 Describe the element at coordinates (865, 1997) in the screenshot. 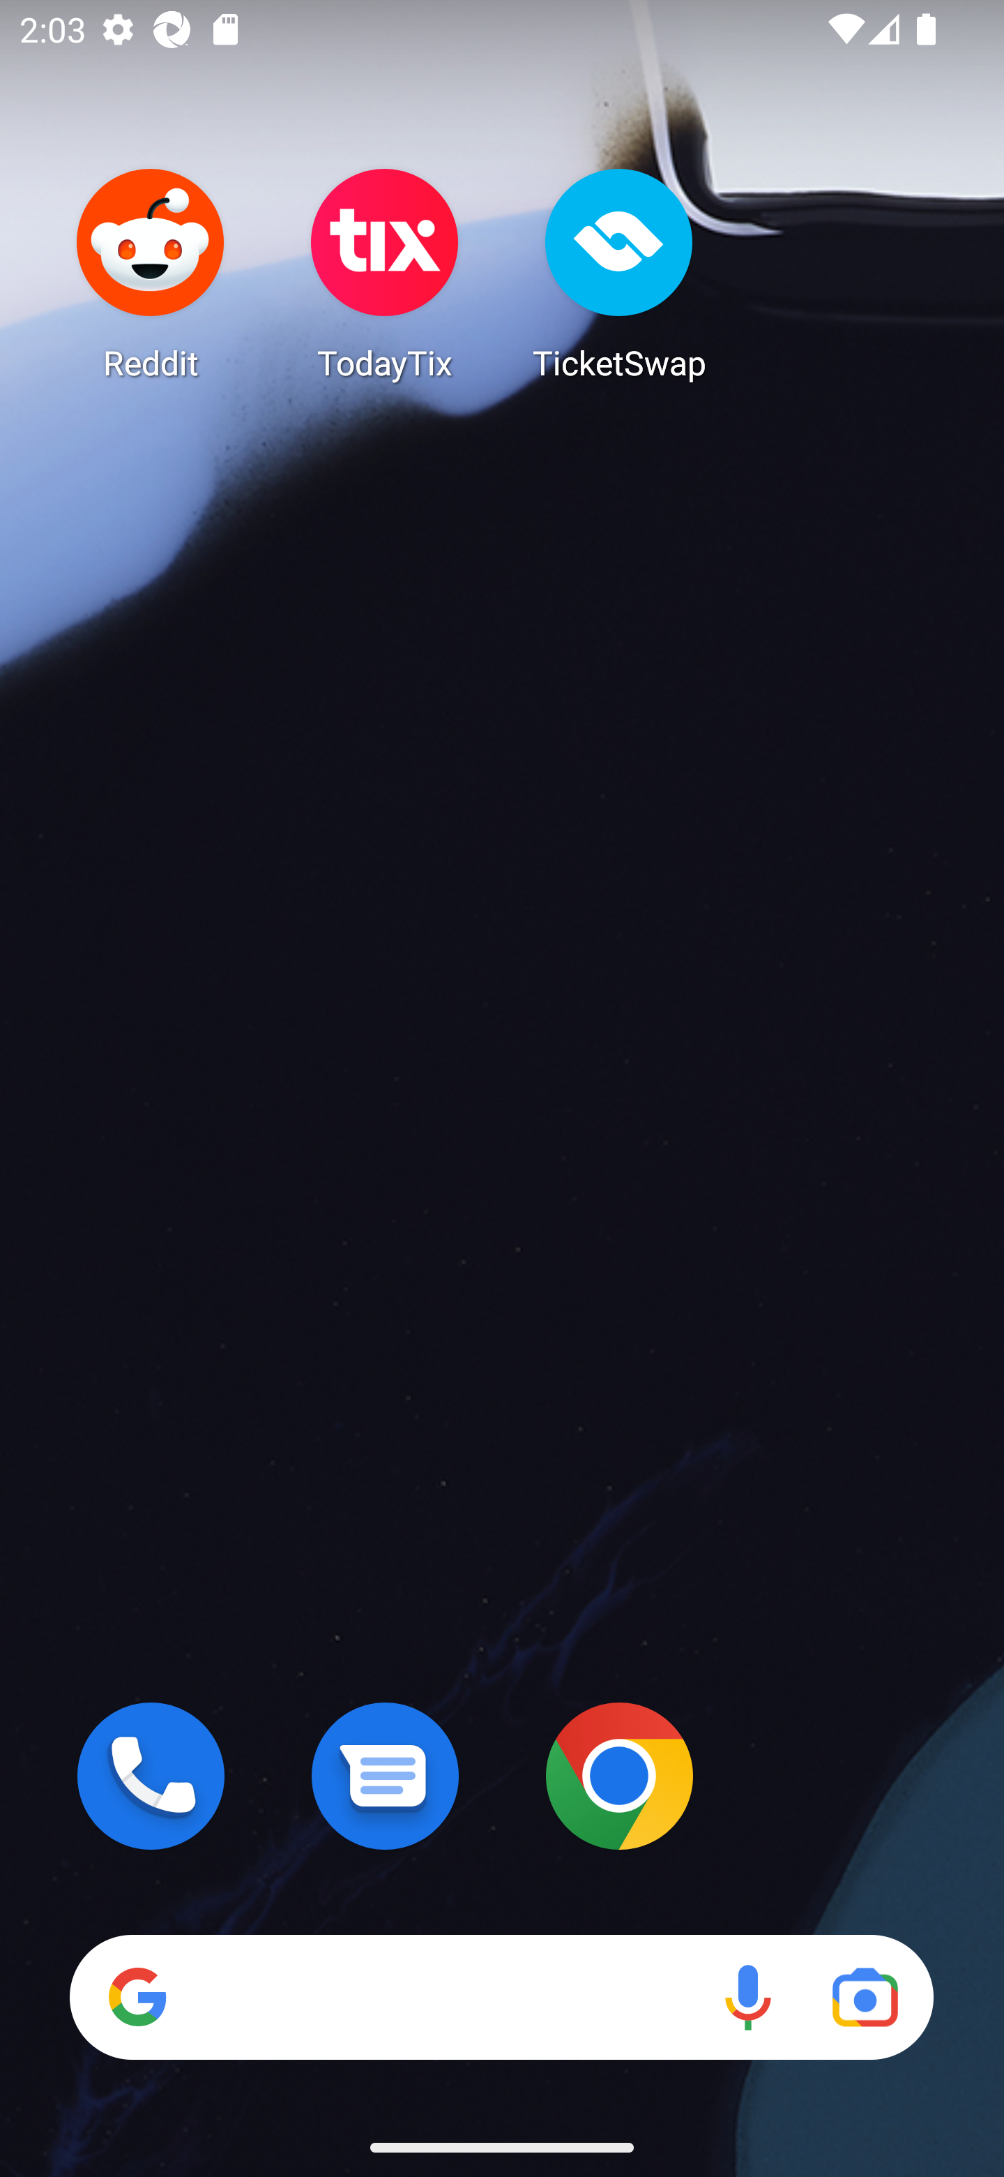

I see `Google Lens` at that location.